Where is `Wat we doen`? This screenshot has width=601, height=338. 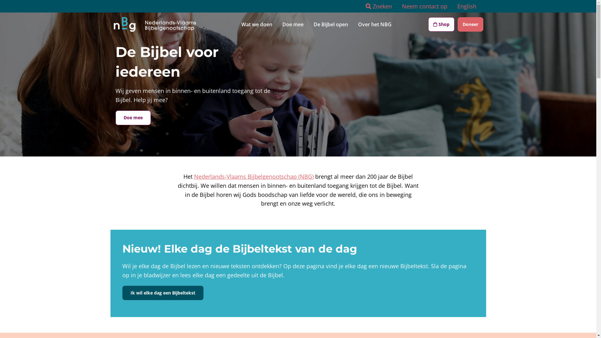 Wat we doen is located at coordinates (257, 24).